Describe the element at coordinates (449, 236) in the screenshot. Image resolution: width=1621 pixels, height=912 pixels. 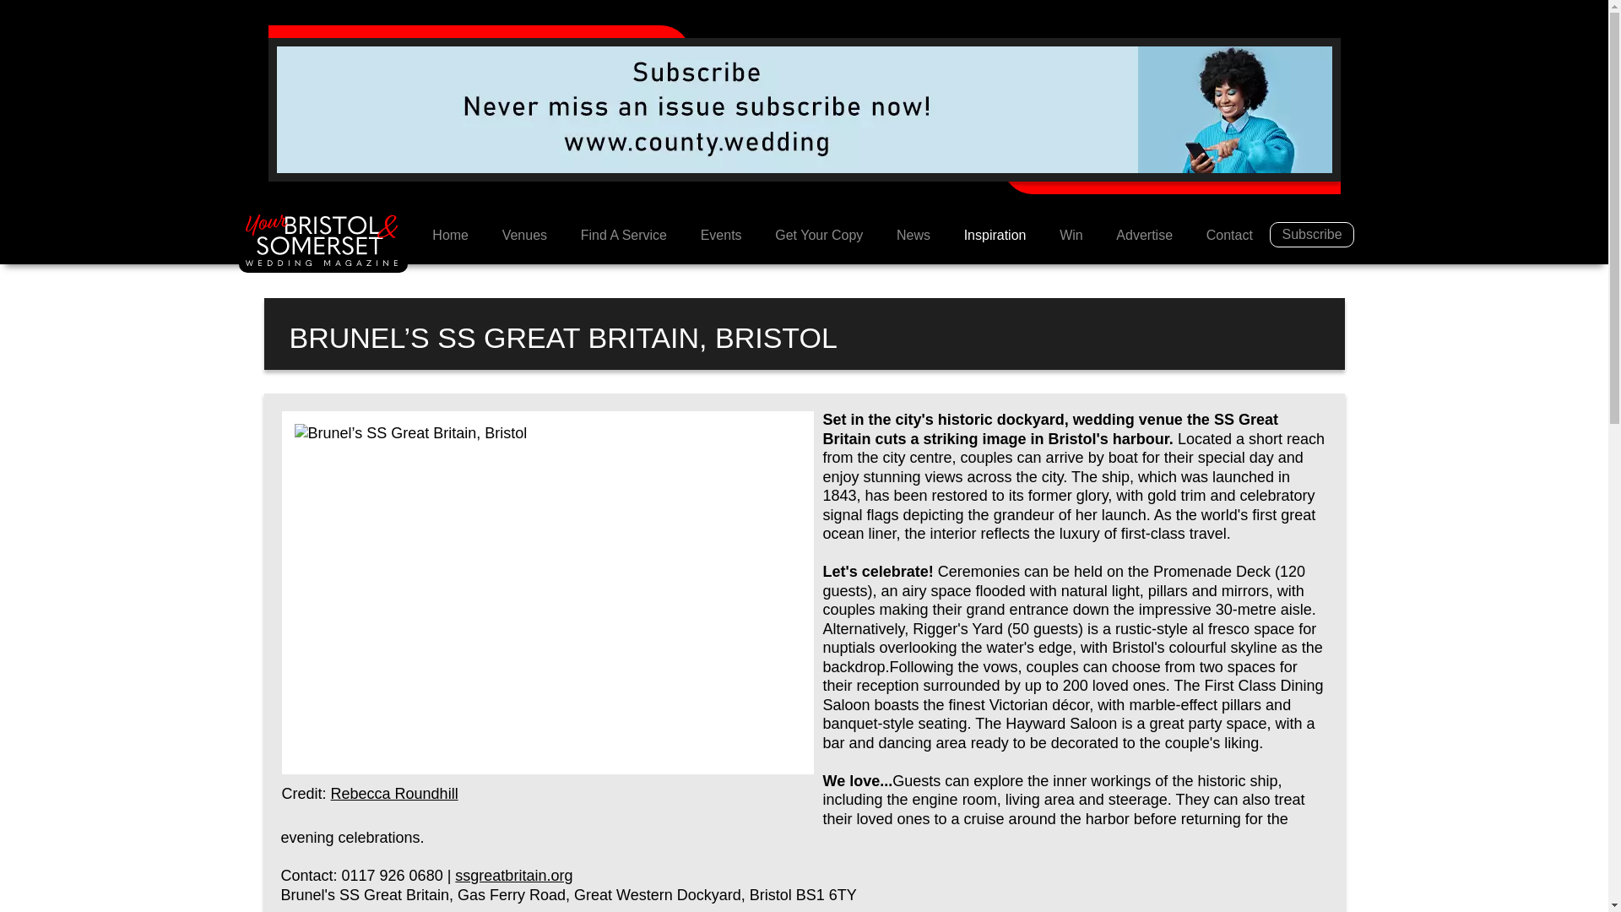
I see `Your Bristol and Somerset Wedding` at that location.